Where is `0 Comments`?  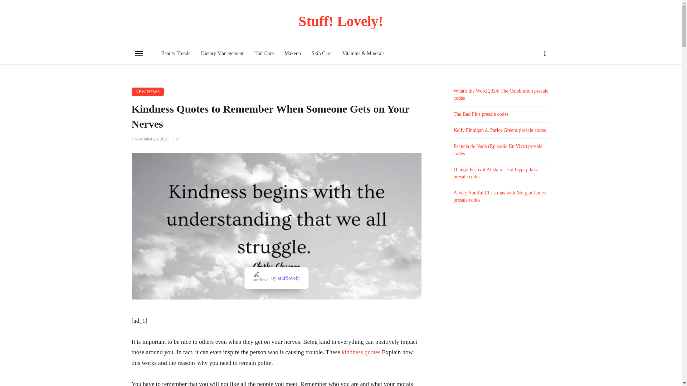
0 Comments is located at coordinates (175, 139).